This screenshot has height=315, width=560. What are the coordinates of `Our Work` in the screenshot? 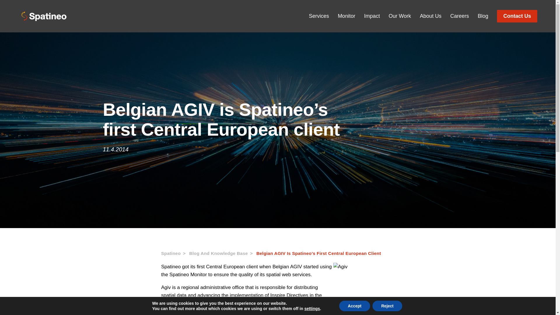 It's located at (400, 16).